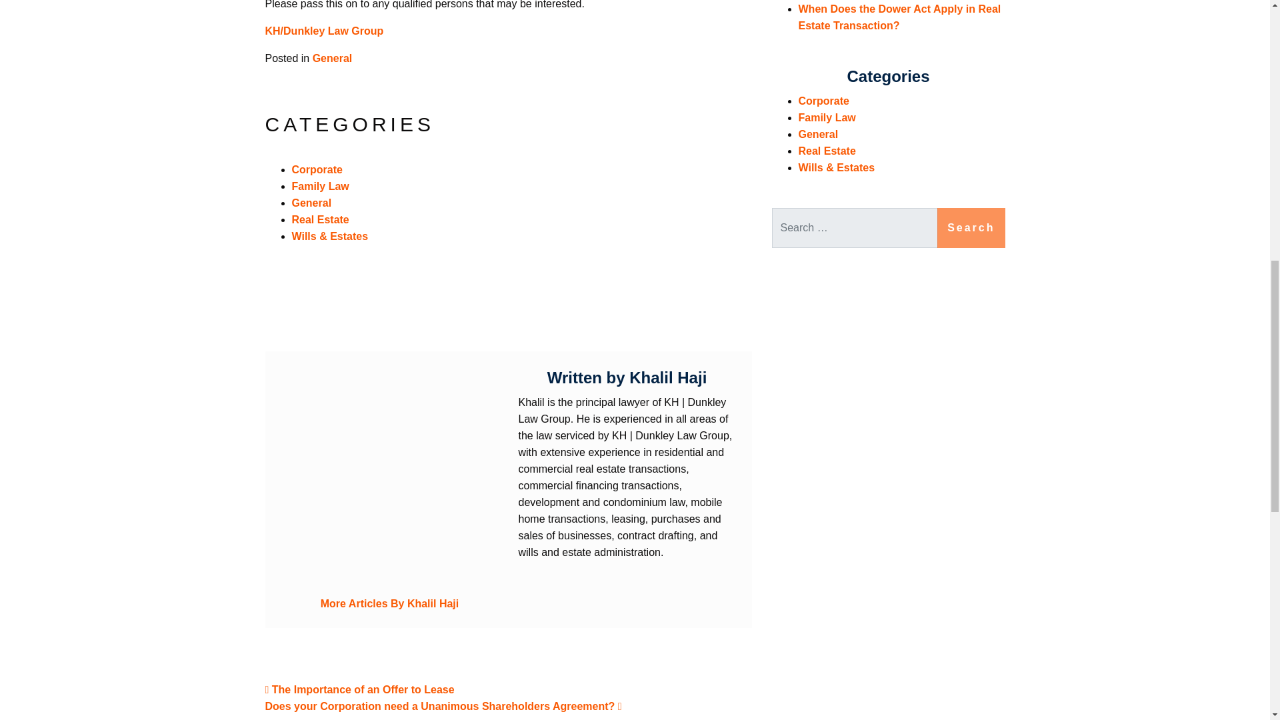  I want to click on Family Law, so click(320, 187).